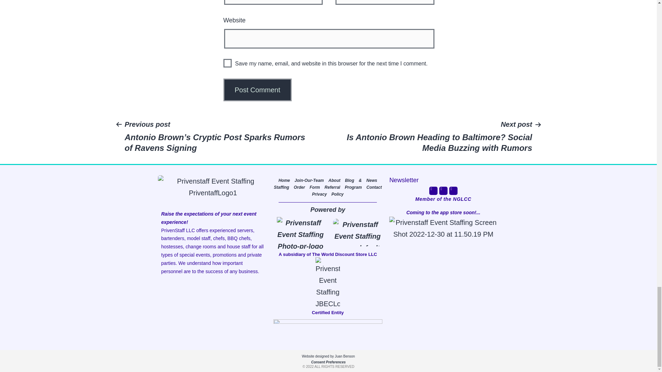 The image size is (662, 372). I want to click on Referral Program, so click(343, 187).